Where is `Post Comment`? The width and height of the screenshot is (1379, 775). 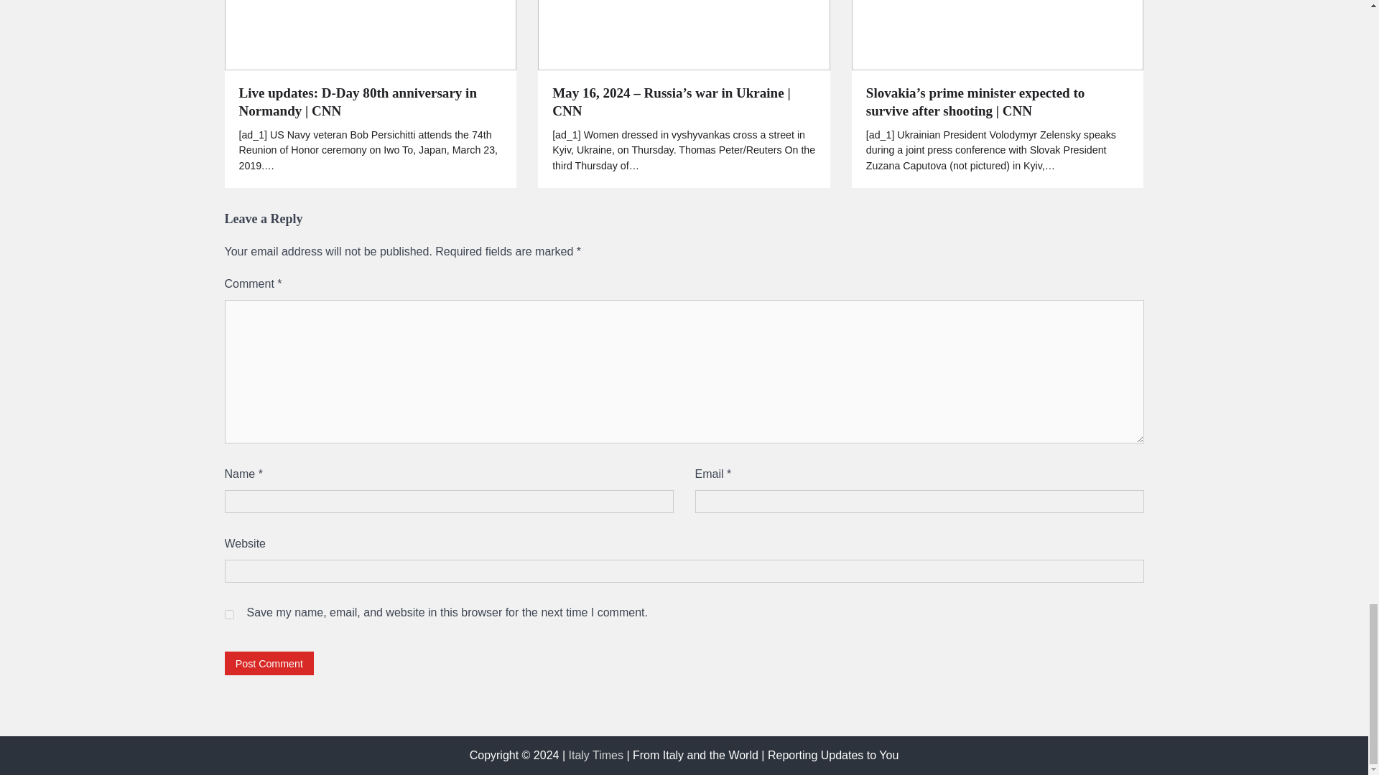 Post Comment is located at coordinates (269, 663).